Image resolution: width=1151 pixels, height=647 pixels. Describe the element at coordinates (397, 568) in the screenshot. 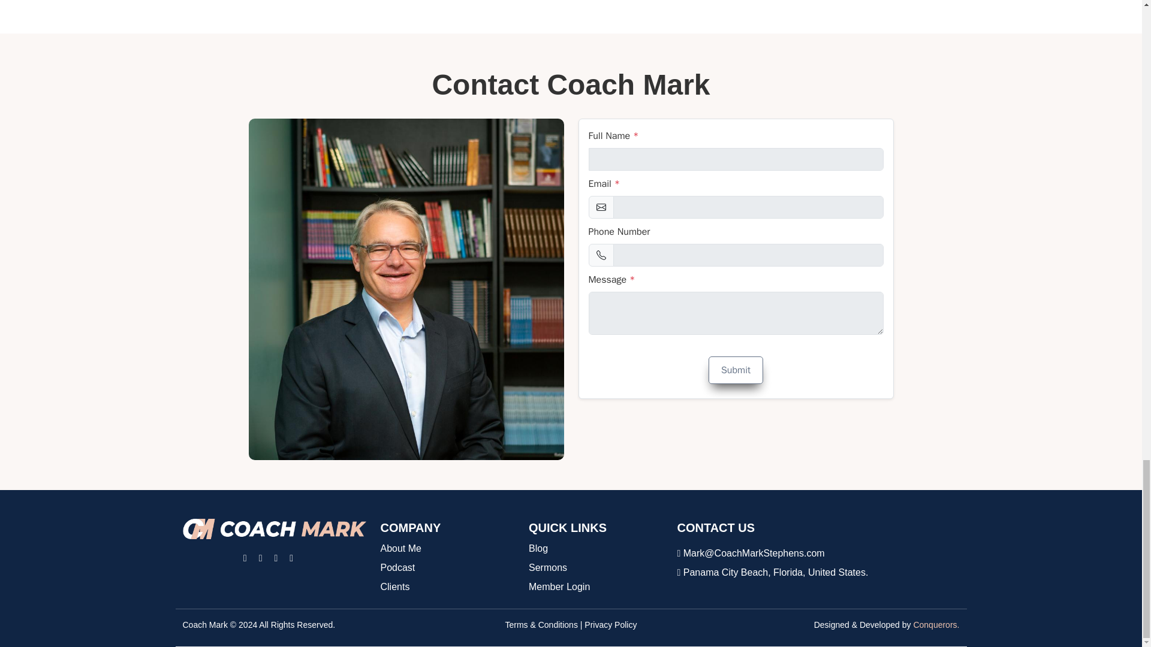

I see `Podcast` at that location.